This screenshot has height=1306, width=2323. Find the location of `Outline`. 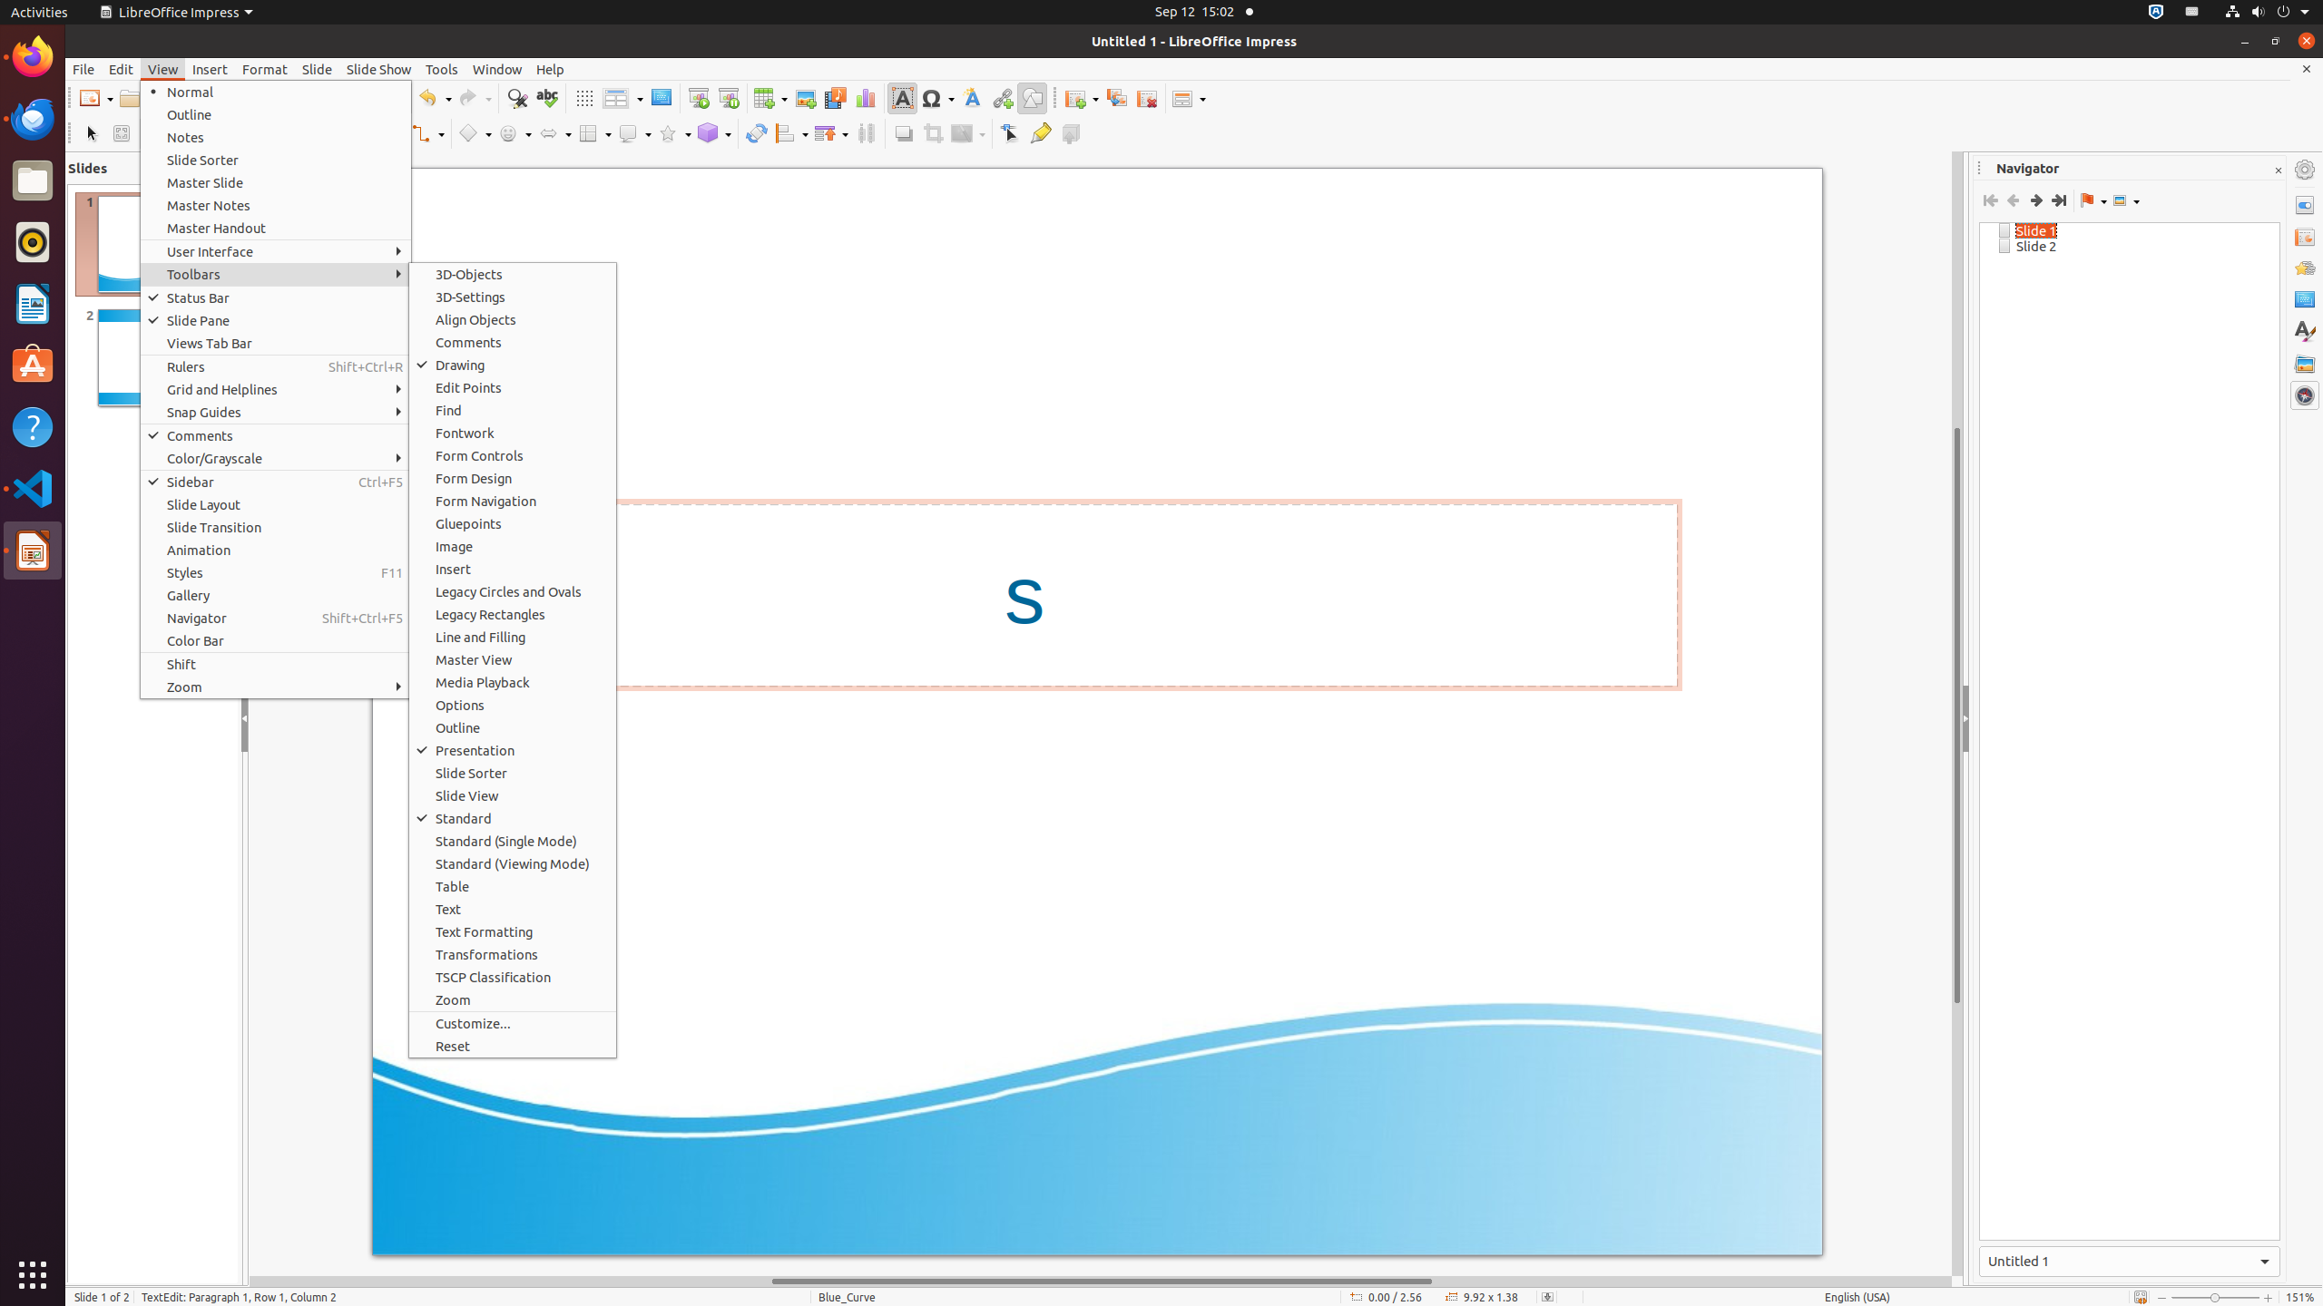

Outline is located at coordinates (513, 727).